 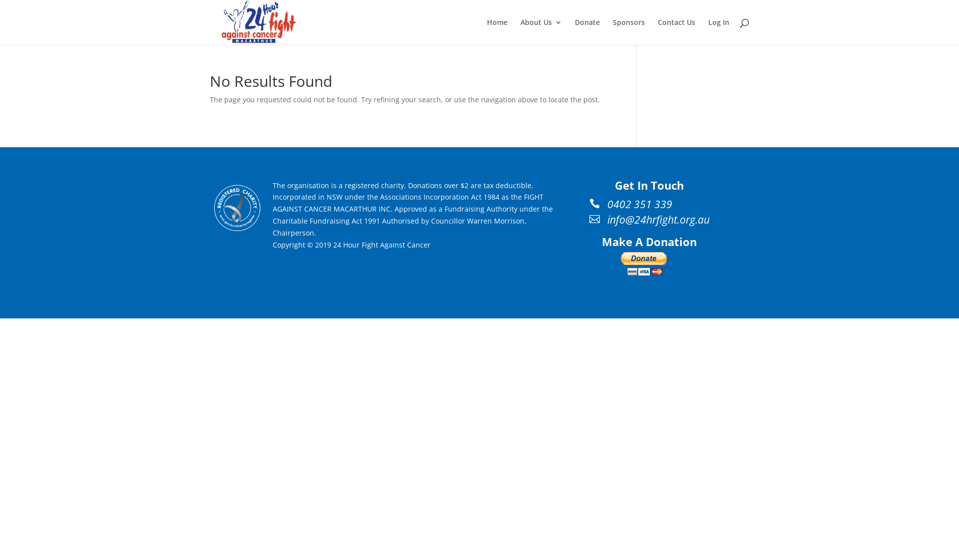 What do you see at coordinates (497, 32) in the screenshot?
I see `Home` at bounding box center [497, 32].